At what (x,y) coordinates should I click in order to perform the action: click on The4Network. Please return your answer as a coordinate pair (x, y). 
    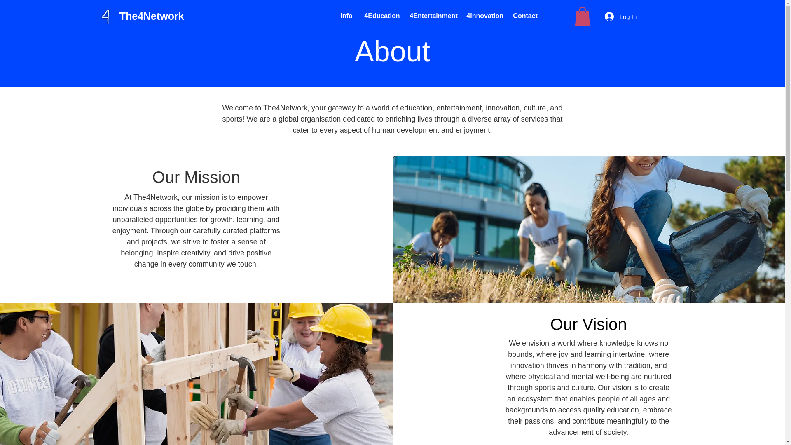
    Looking at the image, I should click on (152, 16).